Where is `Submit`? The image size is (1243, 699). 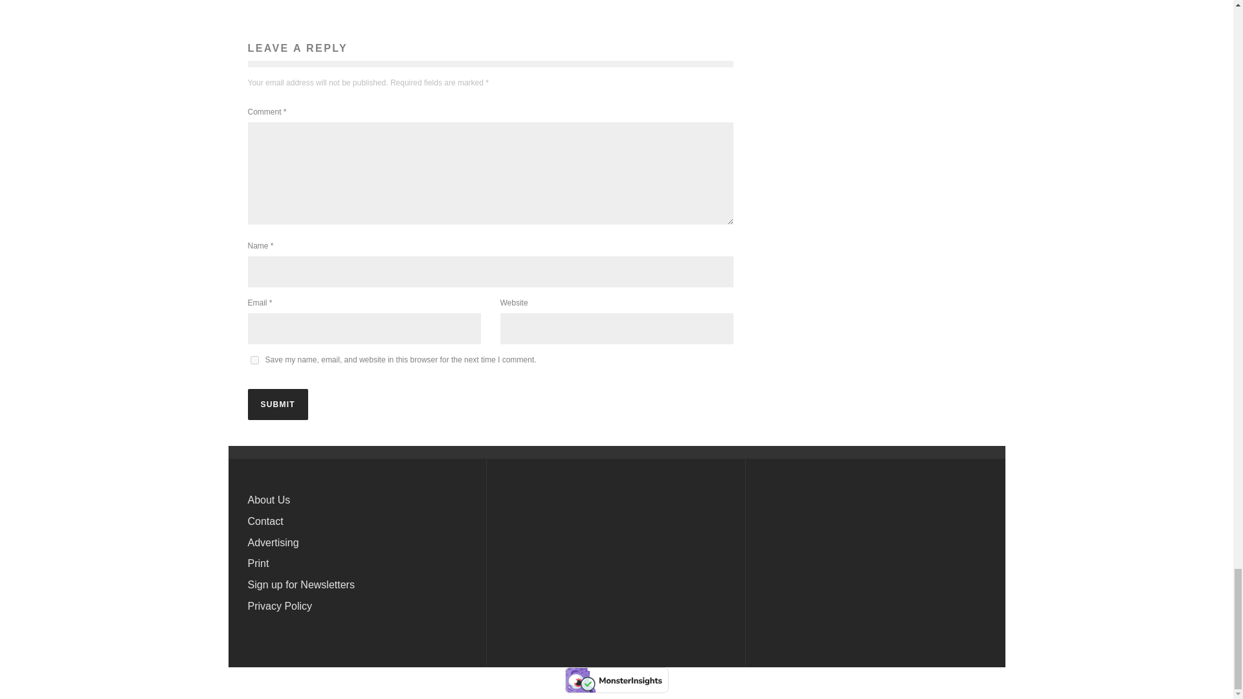
Submit is located at coordinates (277, 404).